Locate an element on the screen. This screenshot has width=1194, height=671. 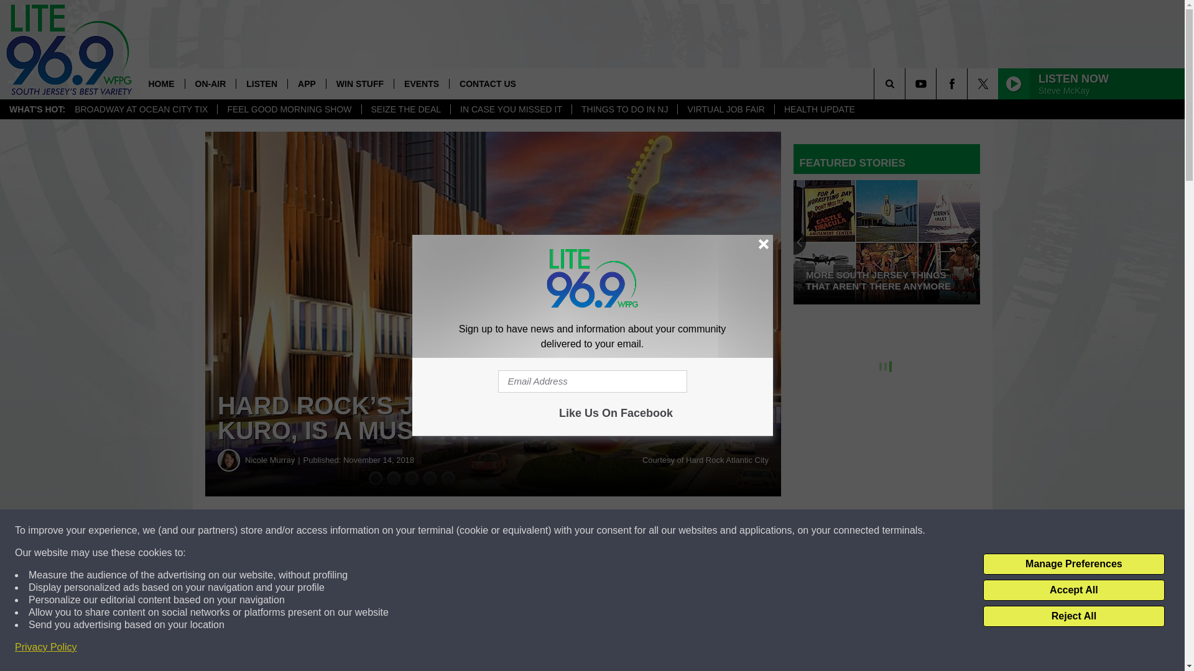
SEIZE THE DEAL is located at coordinates (406, 109).